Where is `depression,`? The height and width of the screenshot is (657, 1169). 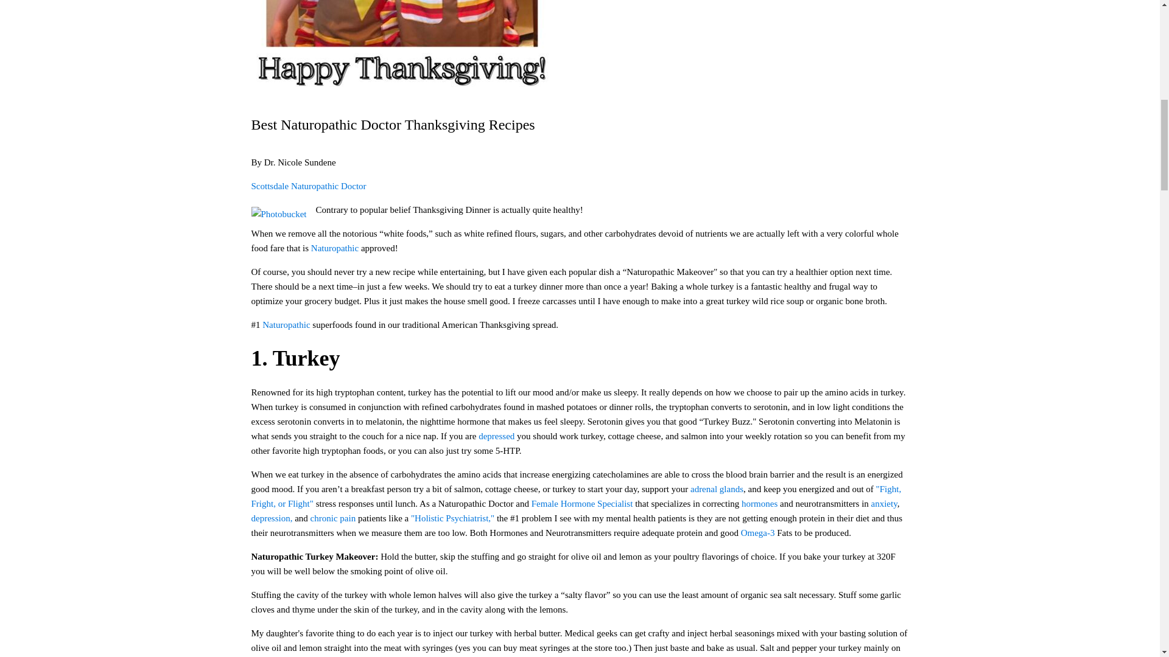
depression, is located at coordinates (273, 518).